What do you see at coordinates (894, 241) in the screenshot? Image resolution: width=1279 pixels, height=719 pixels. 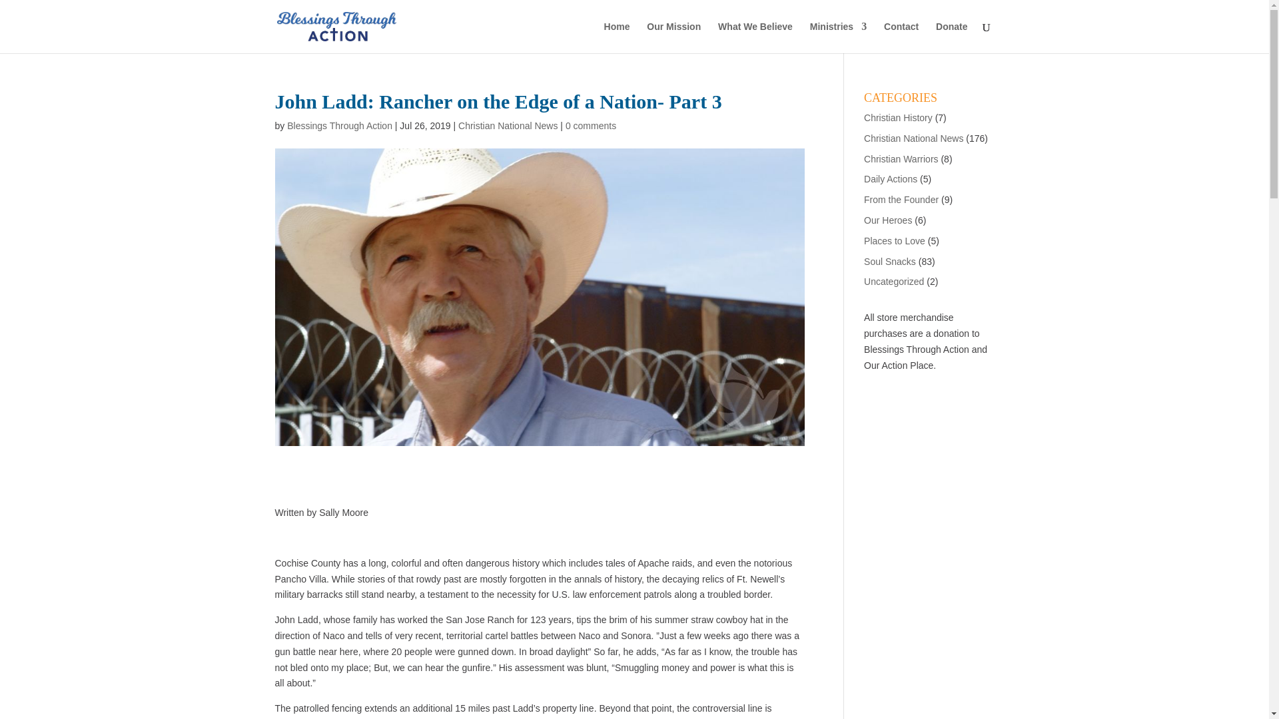 I see `Places to Love` at bounding box center [894, 241].